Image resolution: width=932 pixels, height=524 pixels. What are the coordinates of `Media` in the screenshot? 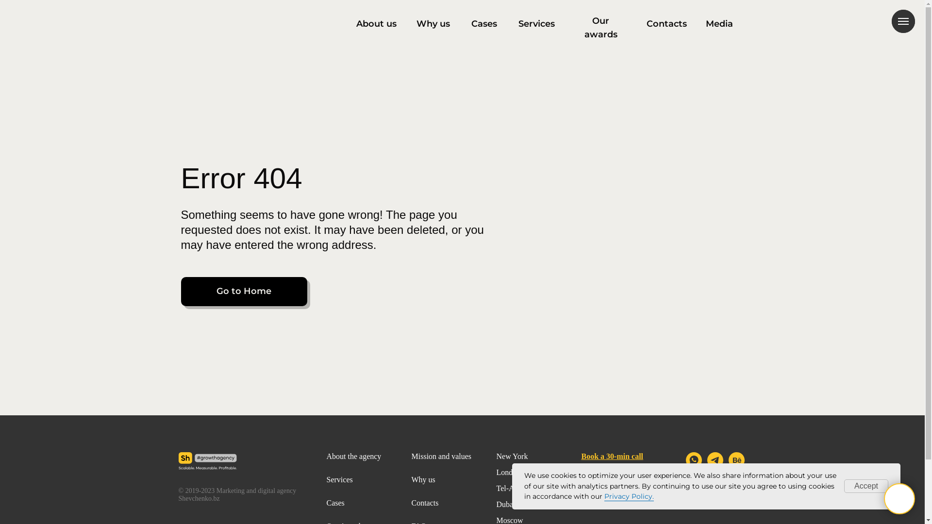 It's located at (719, 24).